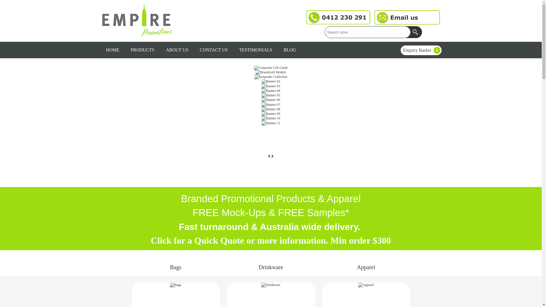 This screenshot has height=307, width=546. What do you see at coordinates (176, 285) in the screenshot?
I see `Bags` at bounding box center [176, 285].